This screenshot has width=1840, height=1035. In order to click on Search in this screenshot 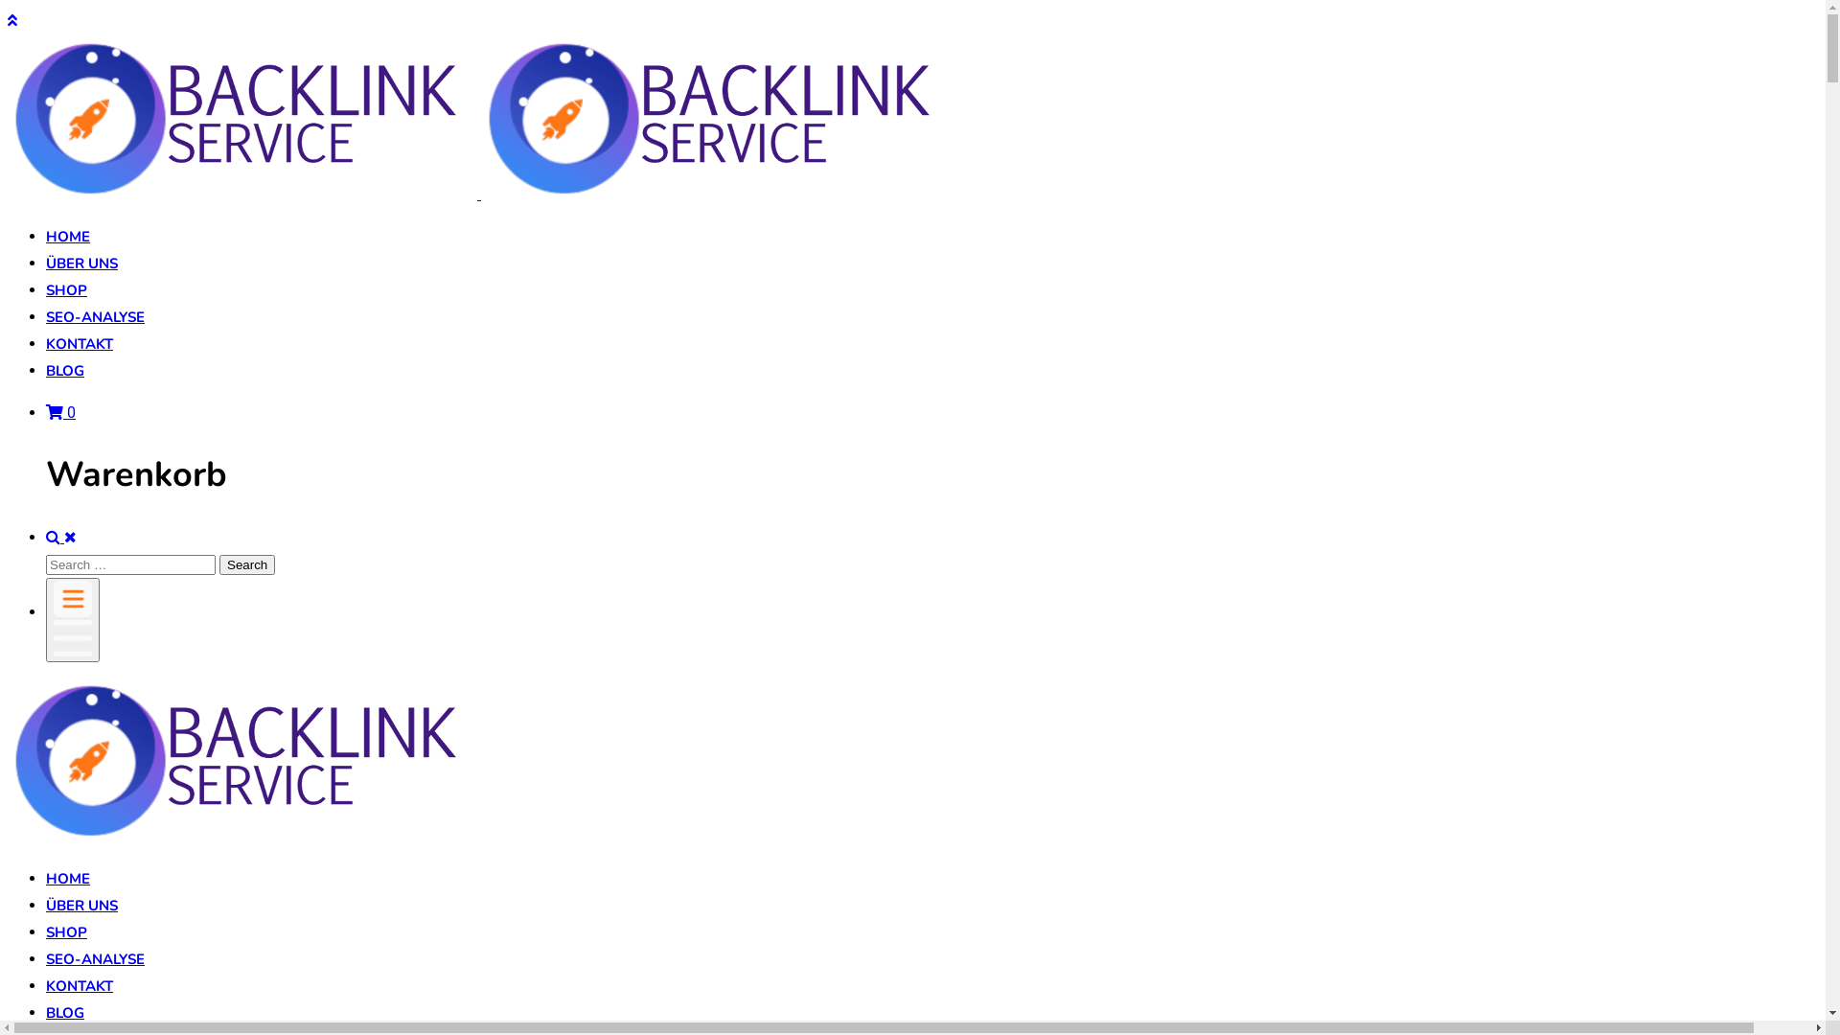, I will do `click(247, 565)`.